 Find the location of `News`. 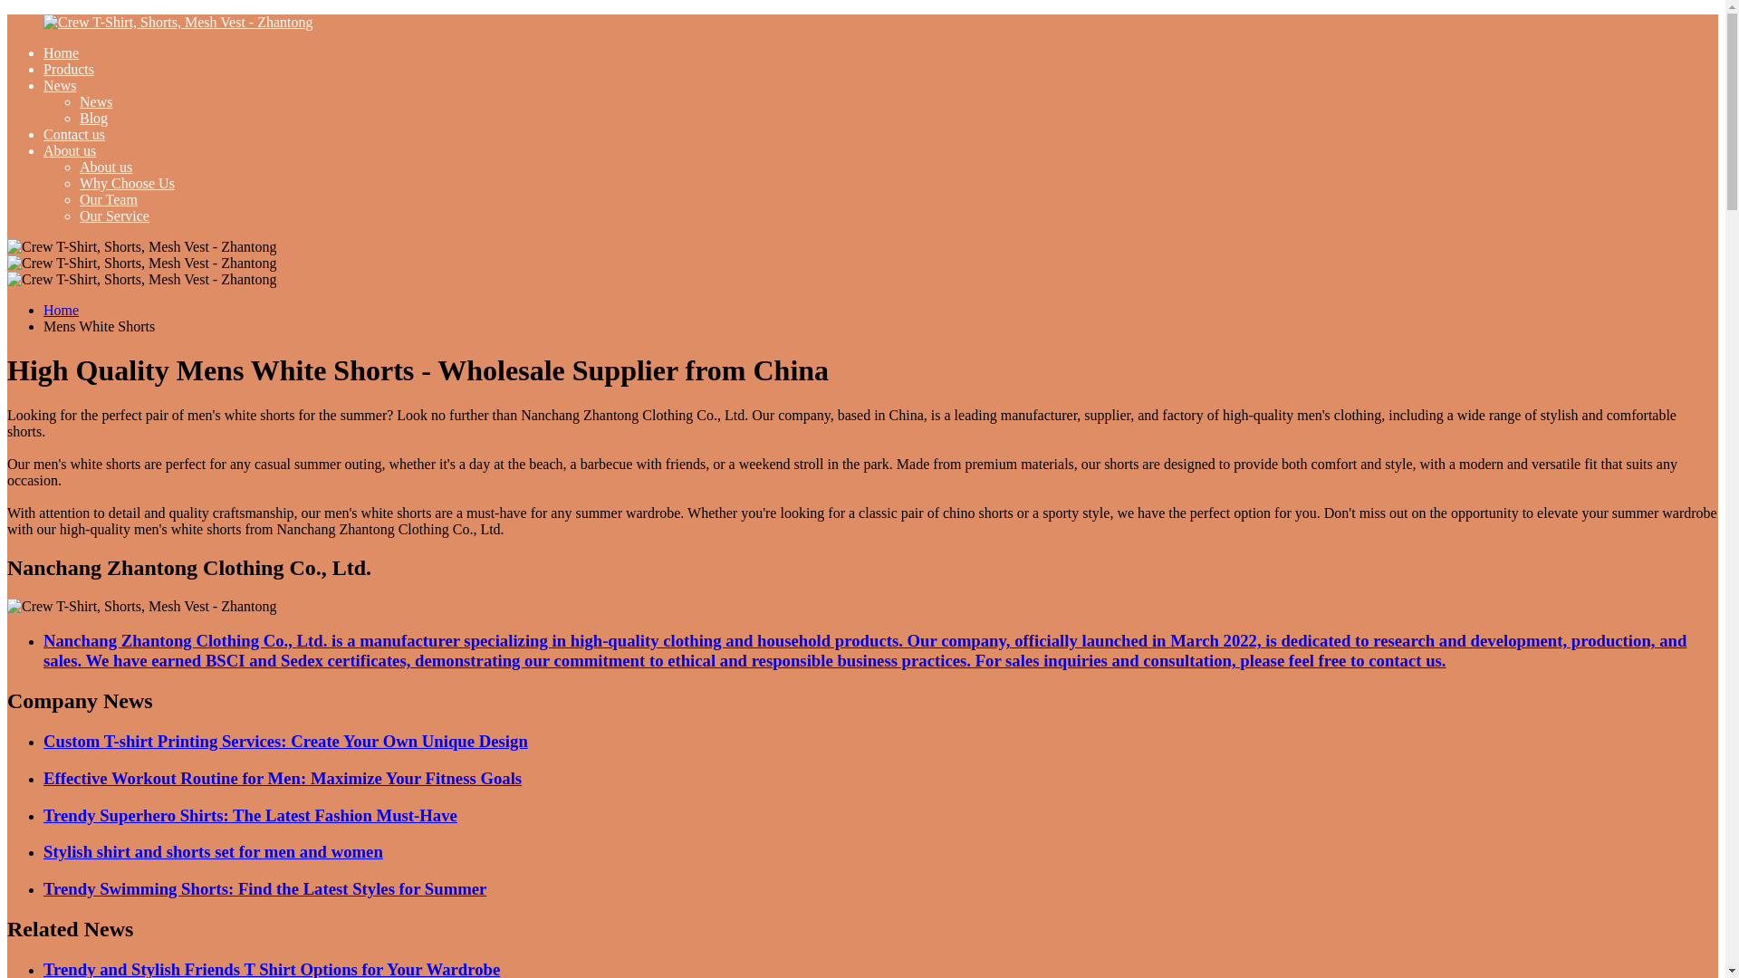

News is located at coordinates (96, 101).